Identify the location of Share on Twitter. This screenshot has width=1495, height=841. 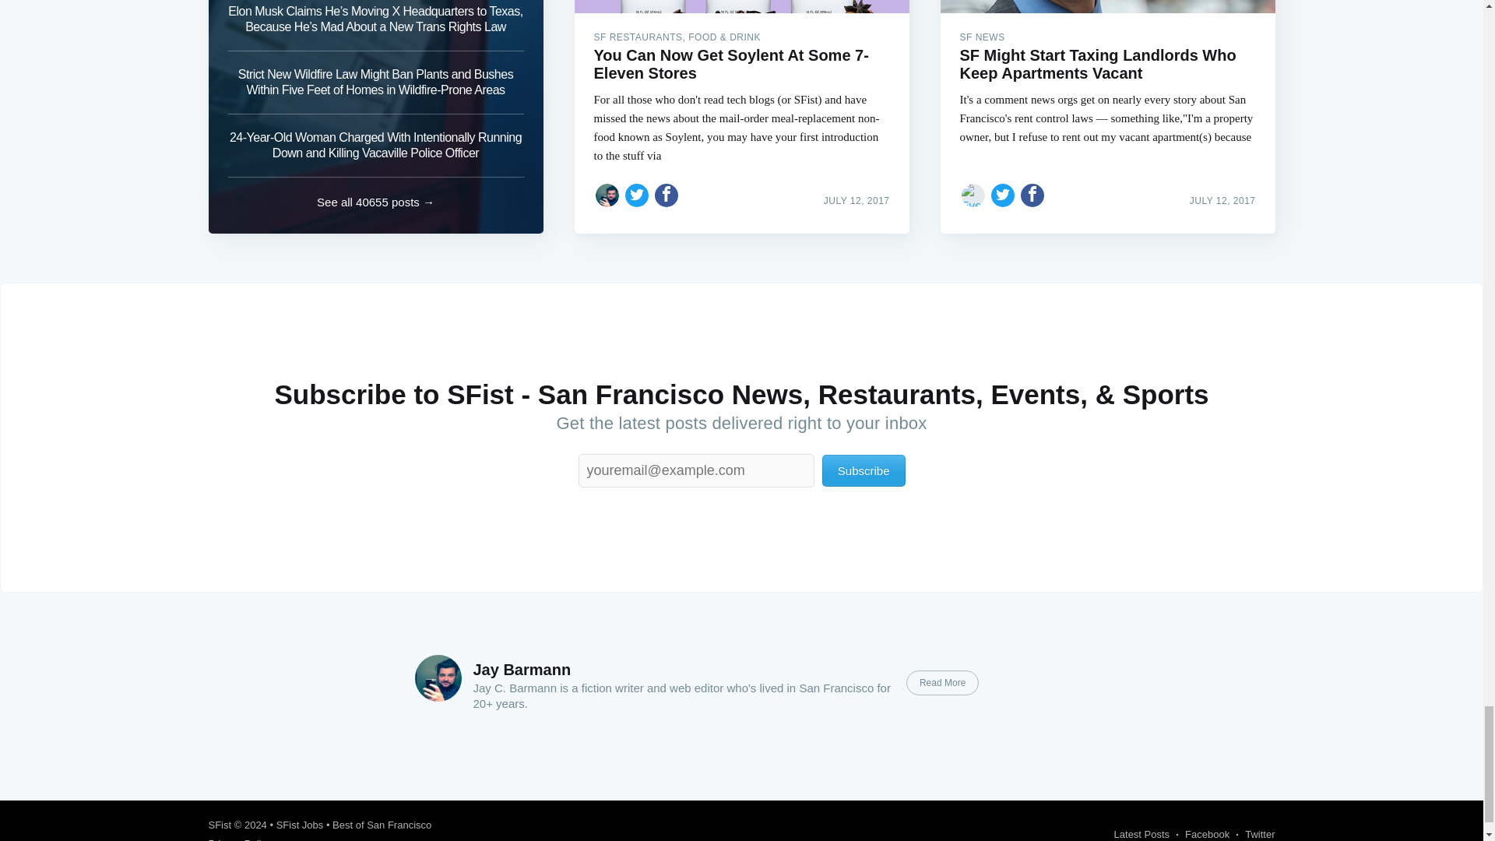
(1003, 195).